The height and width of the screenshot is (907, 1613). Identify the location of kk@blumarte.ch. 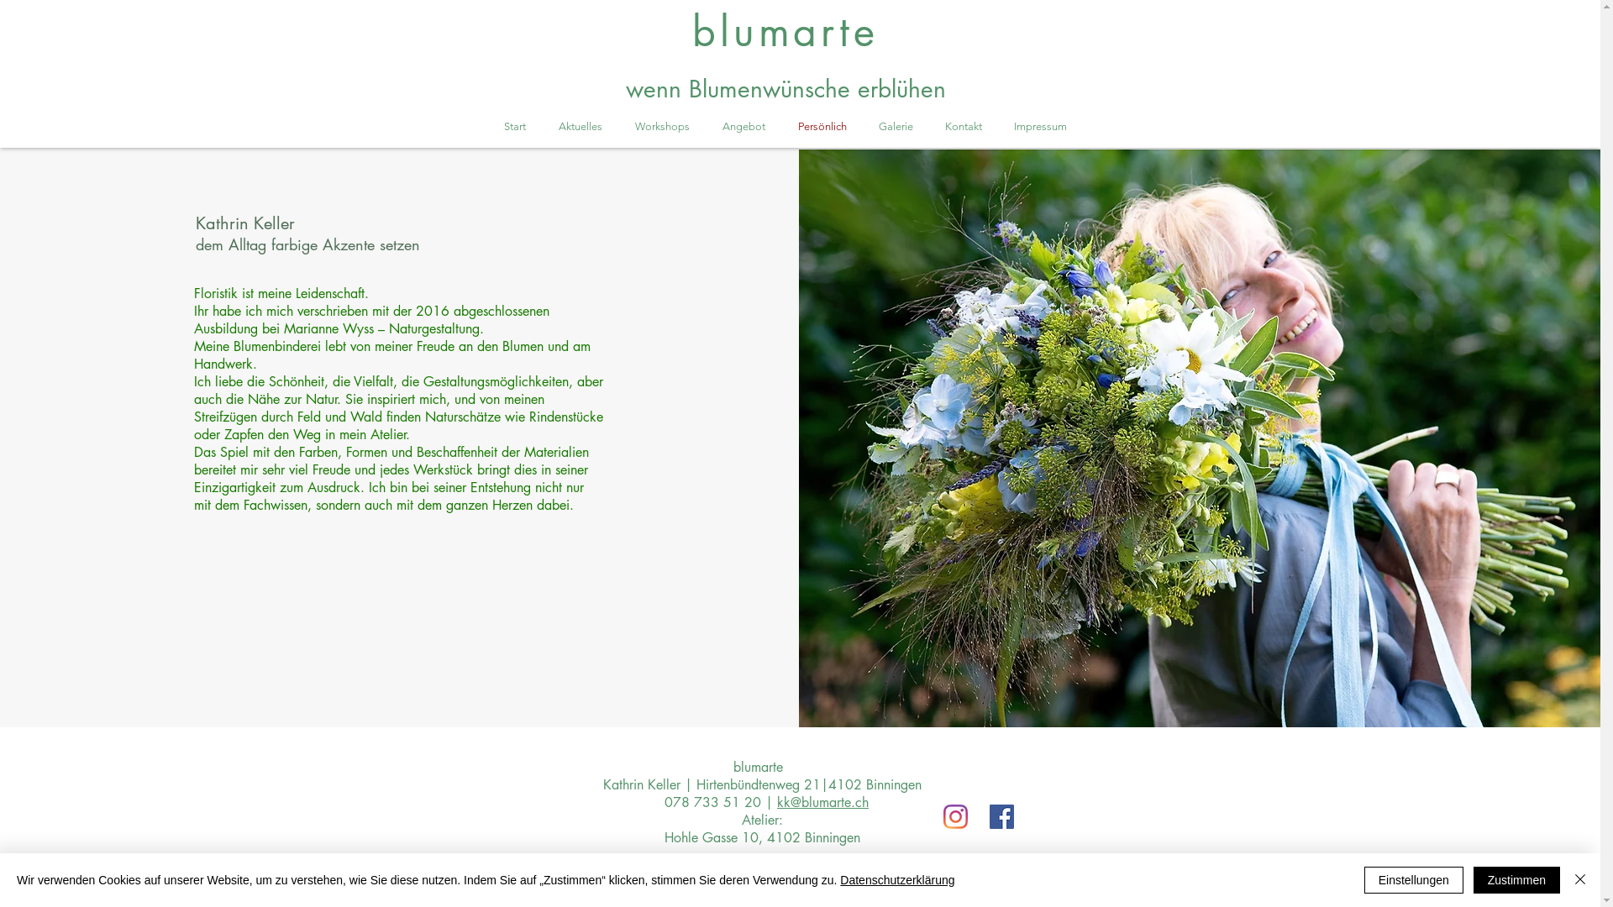
(823, 803).